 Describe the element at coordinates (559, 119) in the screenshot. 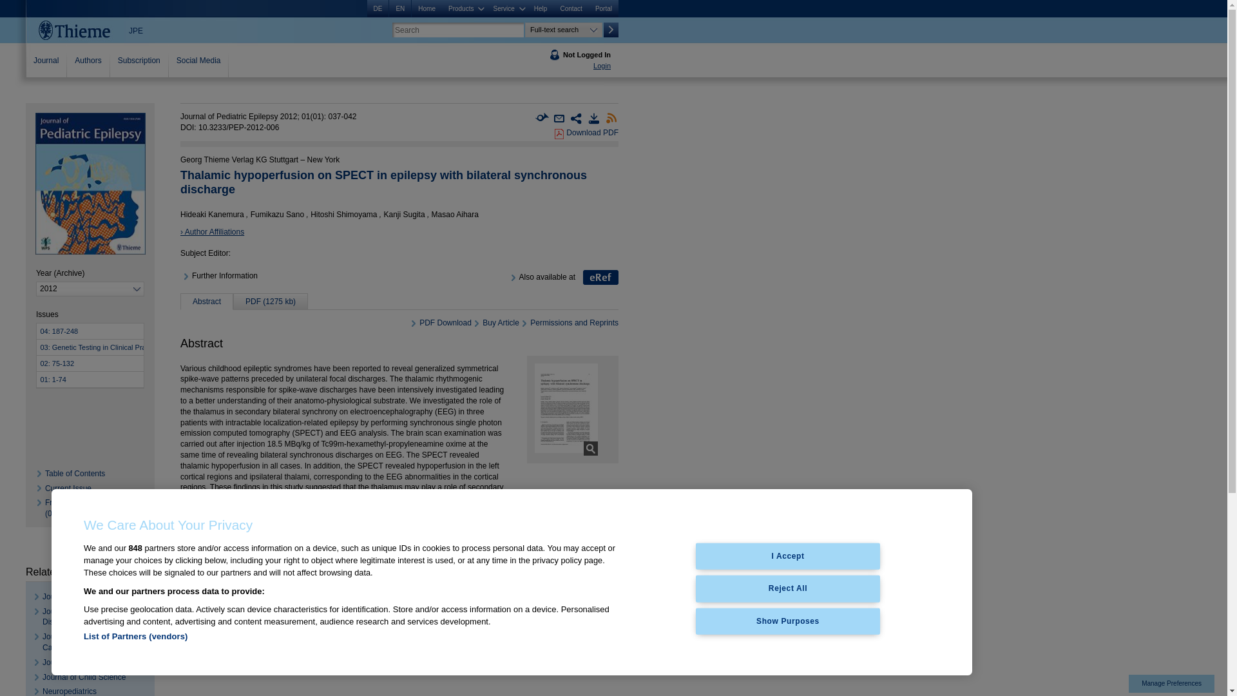

I see `Recommend Article` at that location.